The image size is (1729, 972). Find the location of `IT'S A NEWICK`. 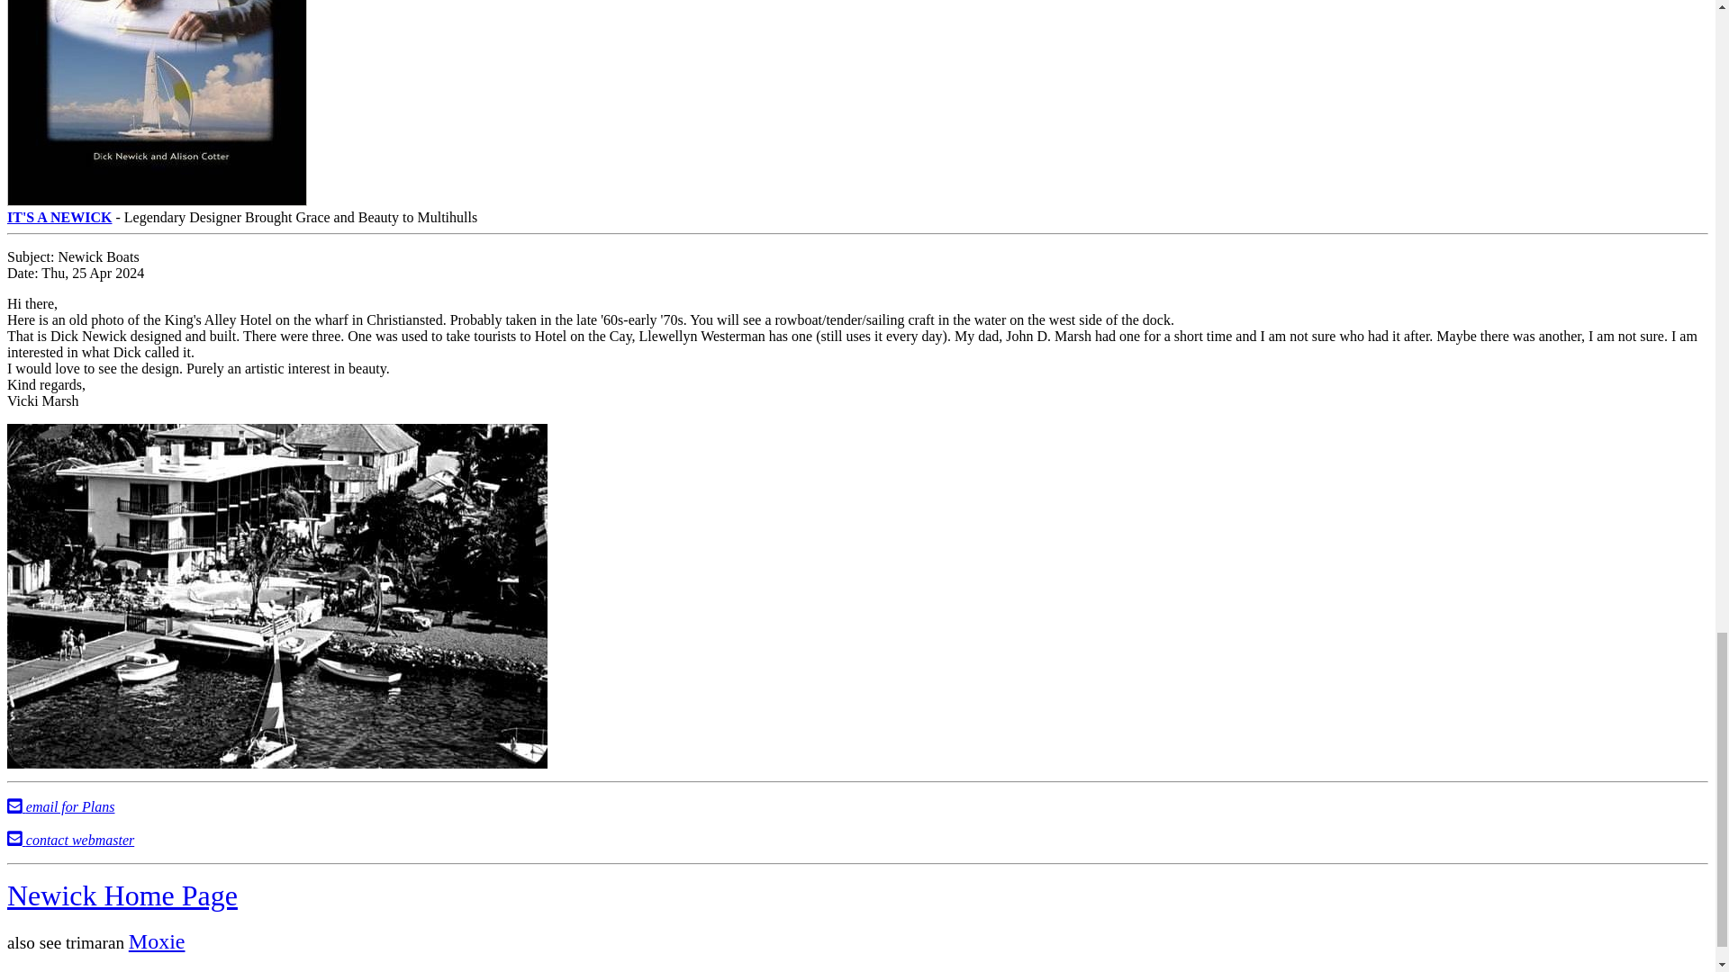

IT'S A NEWICK is located at coordinates (157, 209).